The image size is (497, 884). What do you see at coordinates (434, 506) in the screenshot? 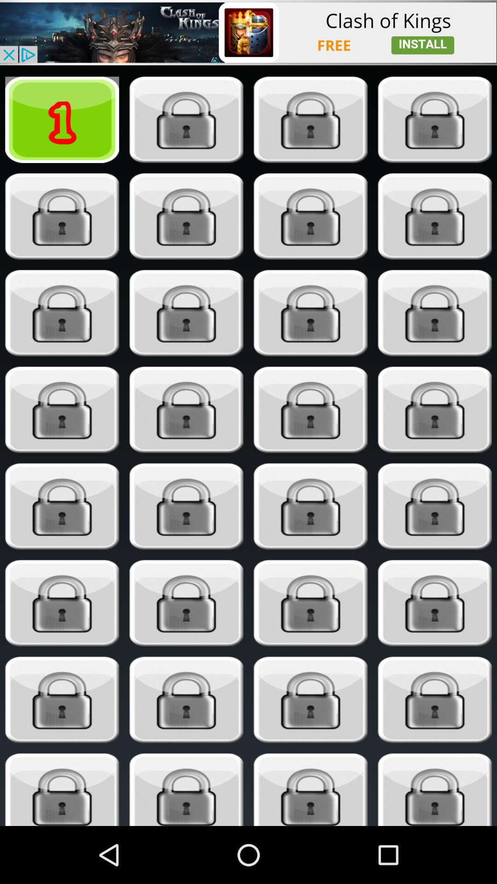
I see `unlock item` at bounding box center [434, 506].